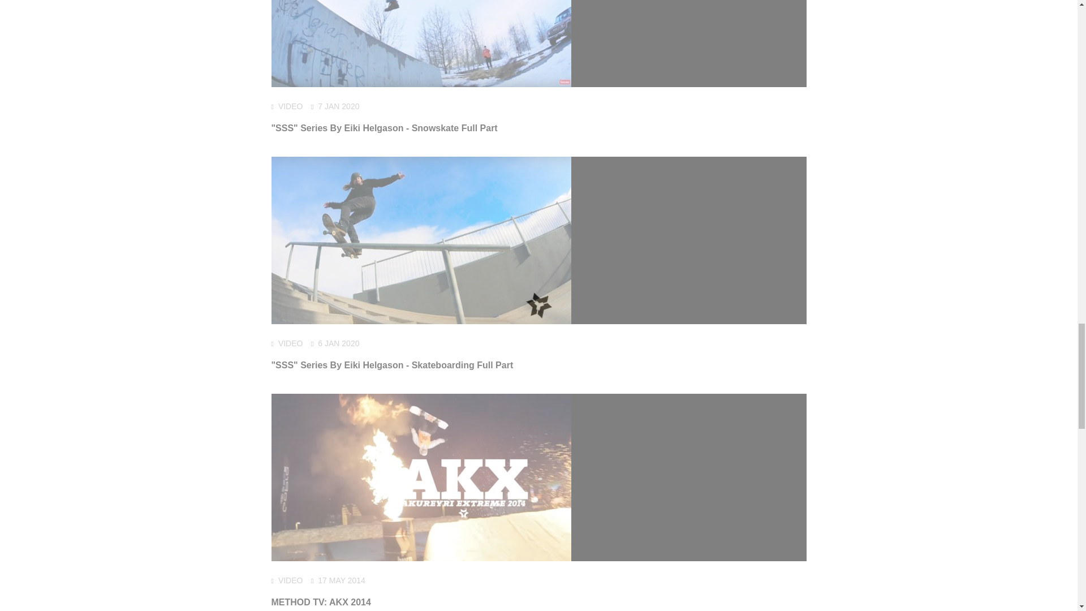 The height and width of the screenshot is (611, 1086). I want to click on "SSS" Series By Eiki Helgason - Snowskate Full Part, so click(385, 128).